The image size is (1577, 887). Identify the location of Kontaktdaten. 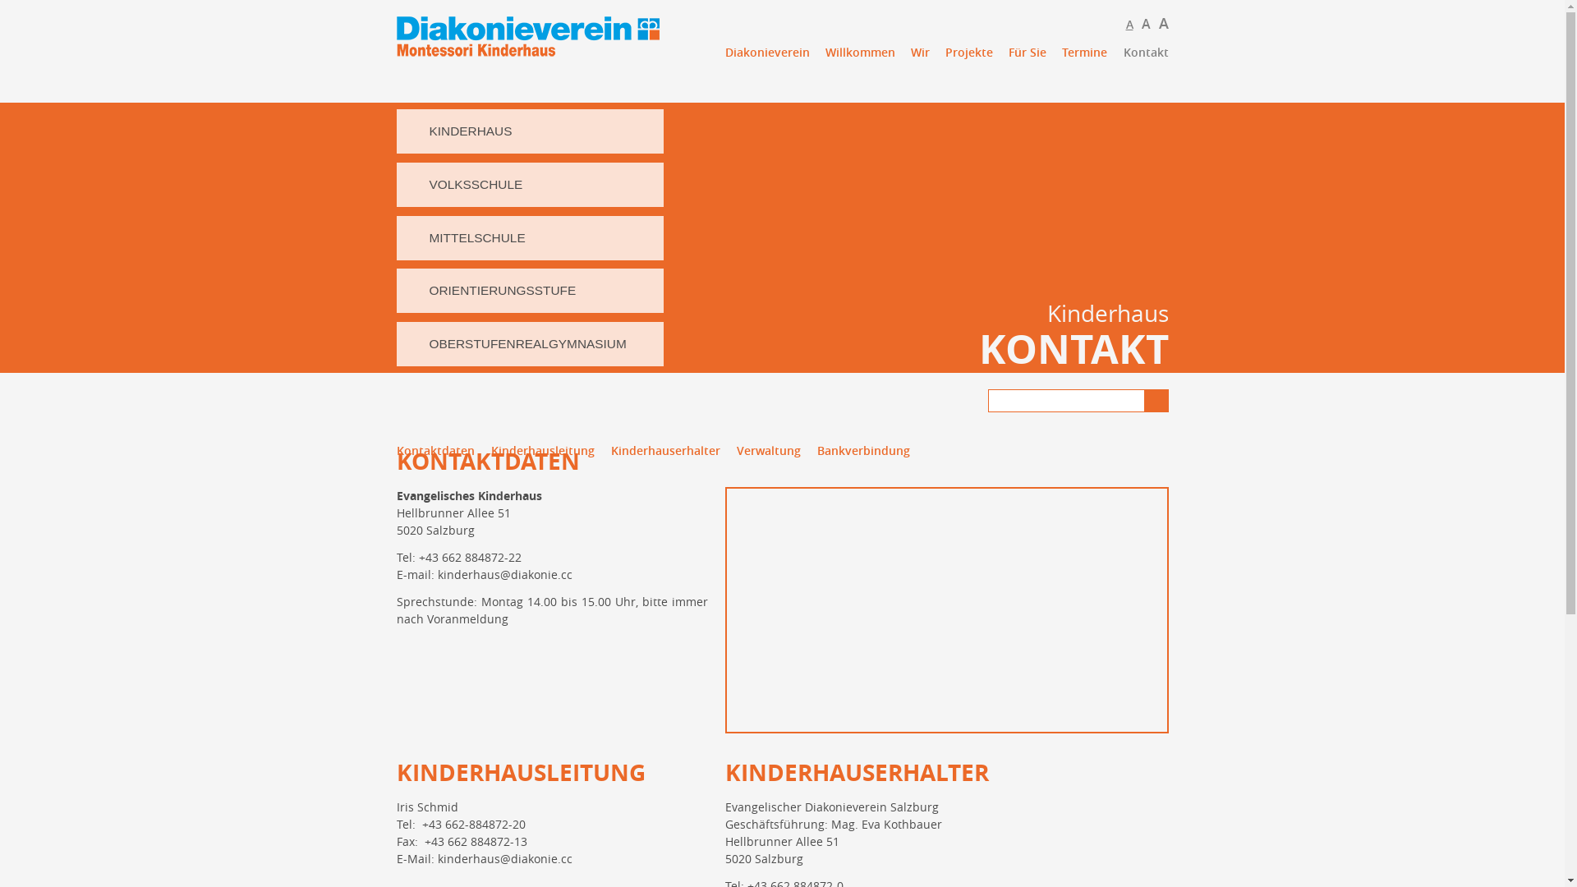
(444, 451).